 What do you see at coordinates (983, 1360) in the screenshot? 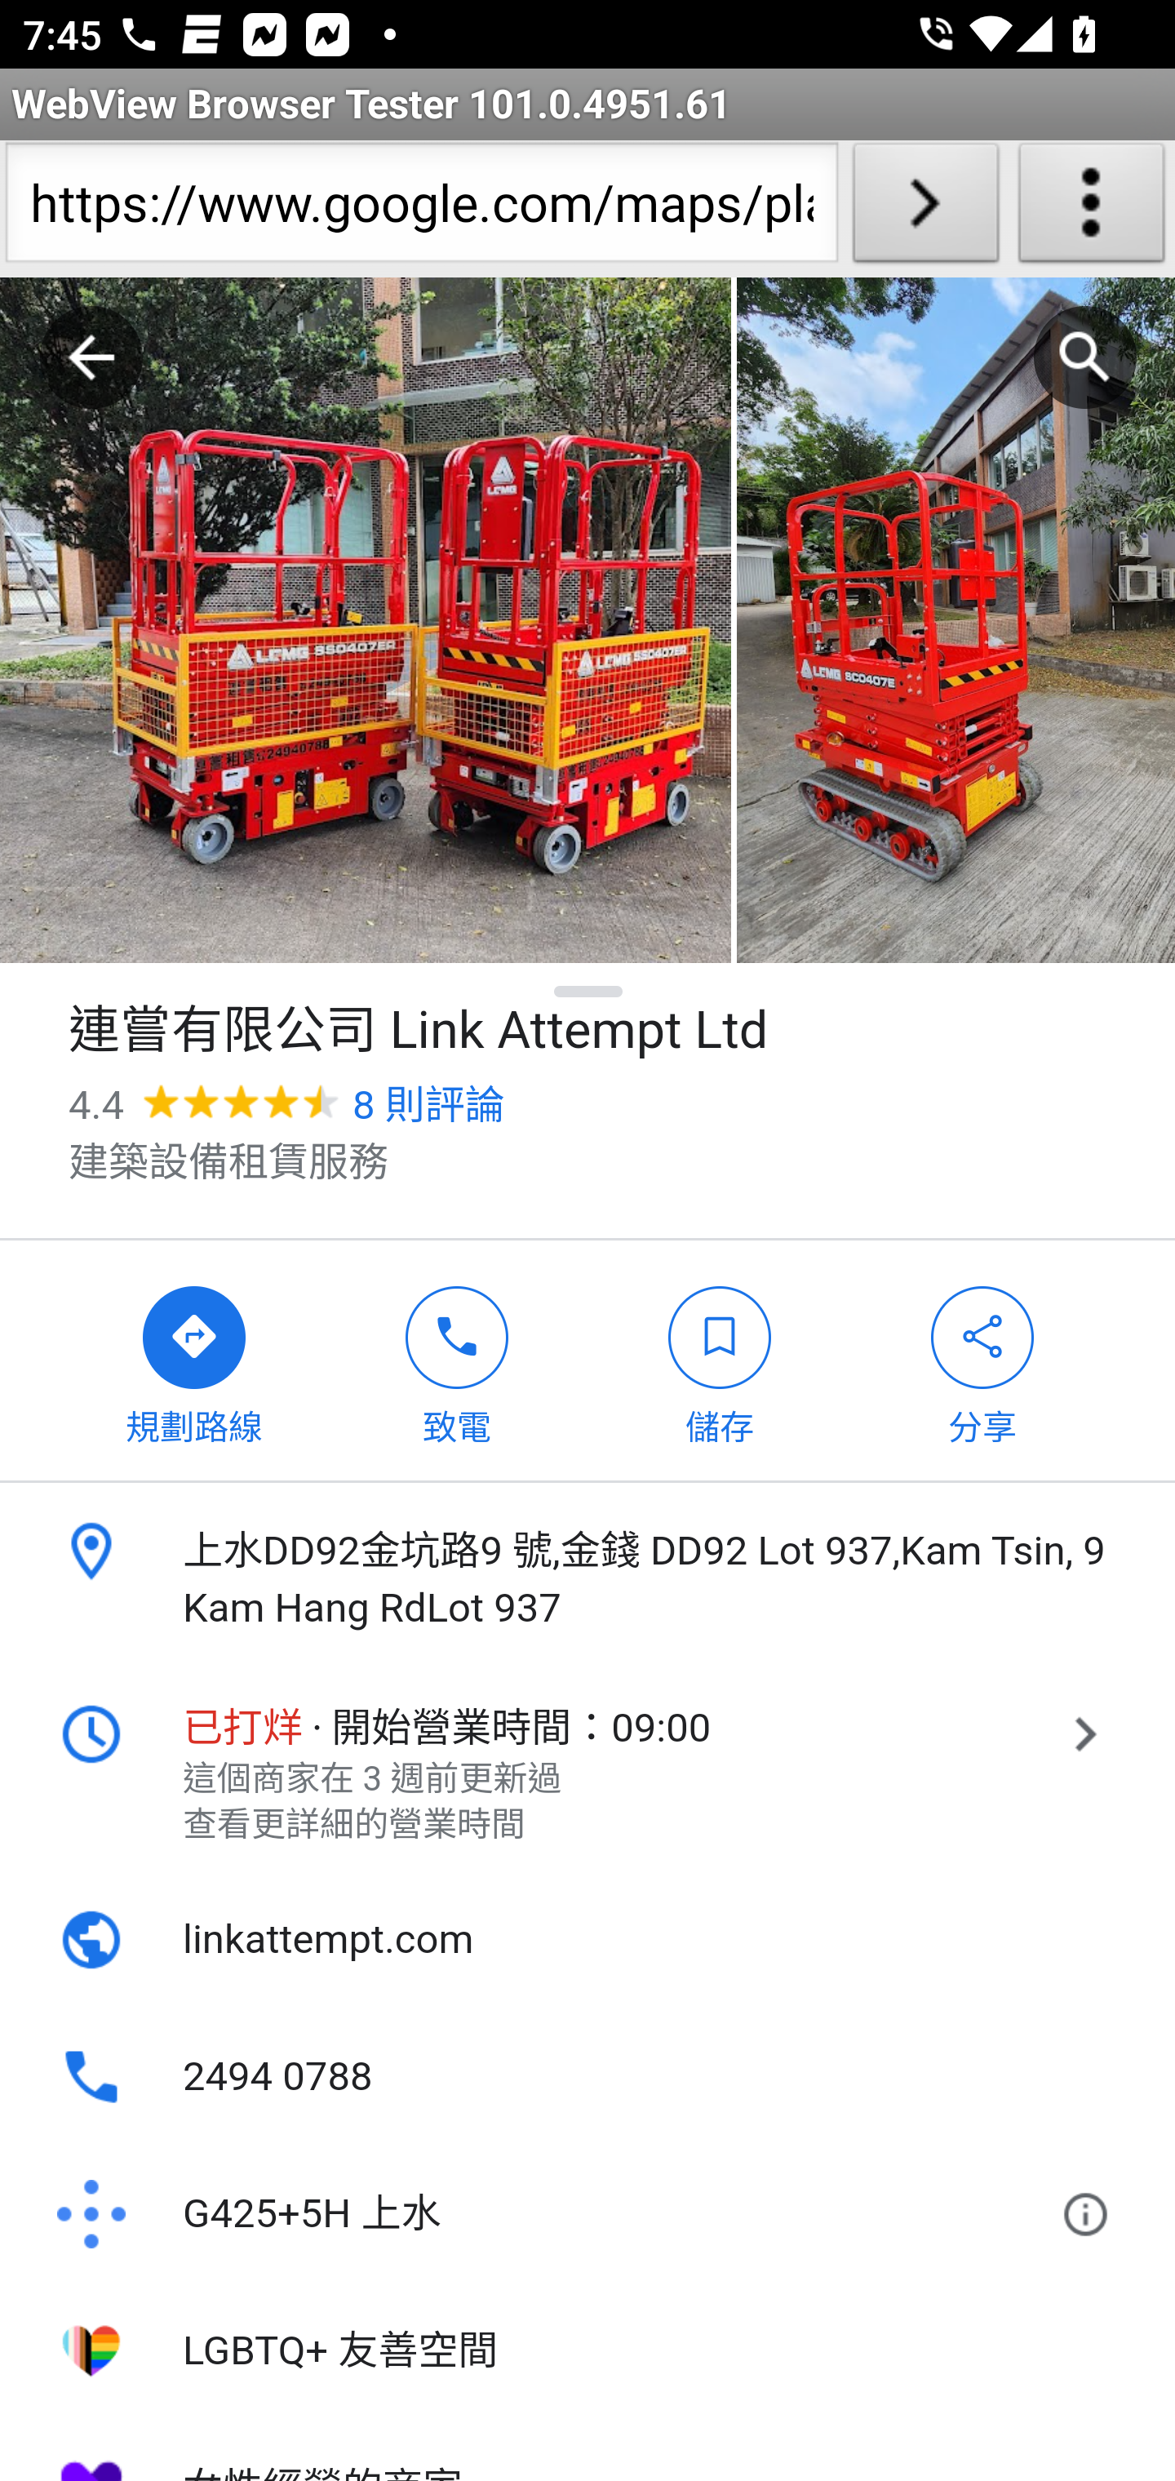
I see `分享「連嘗有限公司 Link Attempt Ltd」` at bounding box center [983, 1360].